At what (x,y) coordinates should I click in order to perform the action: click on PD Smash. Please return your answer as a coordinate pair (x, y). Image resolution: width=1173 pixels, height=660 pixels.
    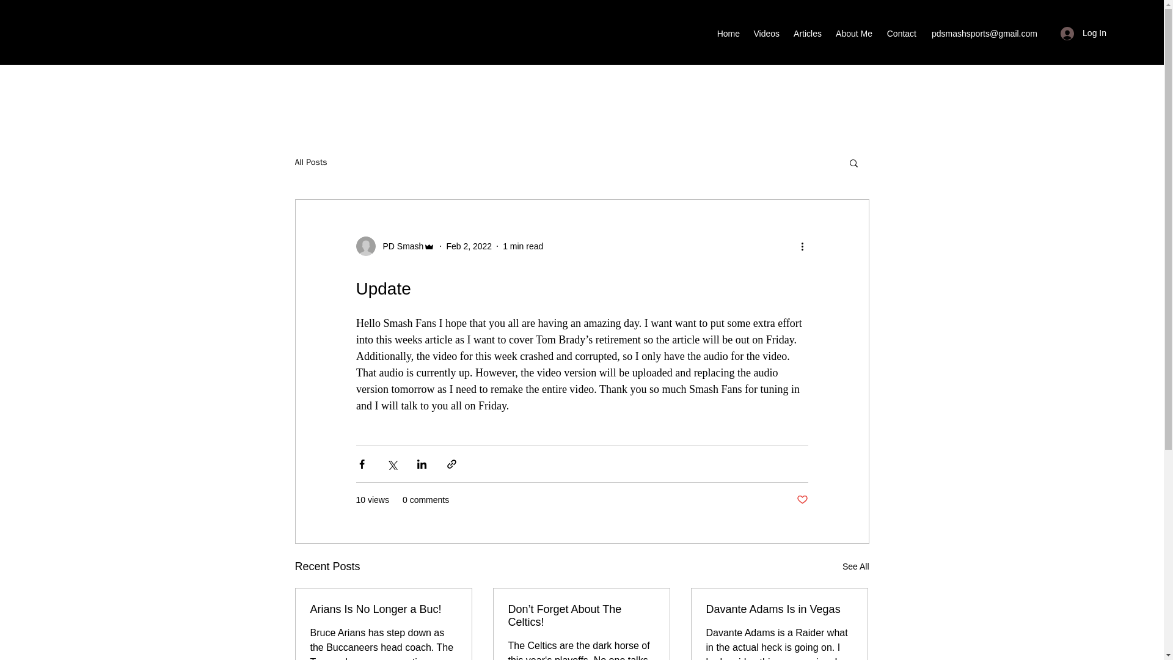
    Looking at the image, I should click on (395, 246).